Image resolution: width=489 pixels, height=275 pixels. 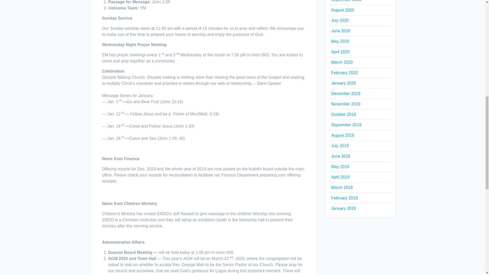 What do you see at coordinates (346, 125) in the screenshot?
I see `September 2019` at bounding box center [346, 125].